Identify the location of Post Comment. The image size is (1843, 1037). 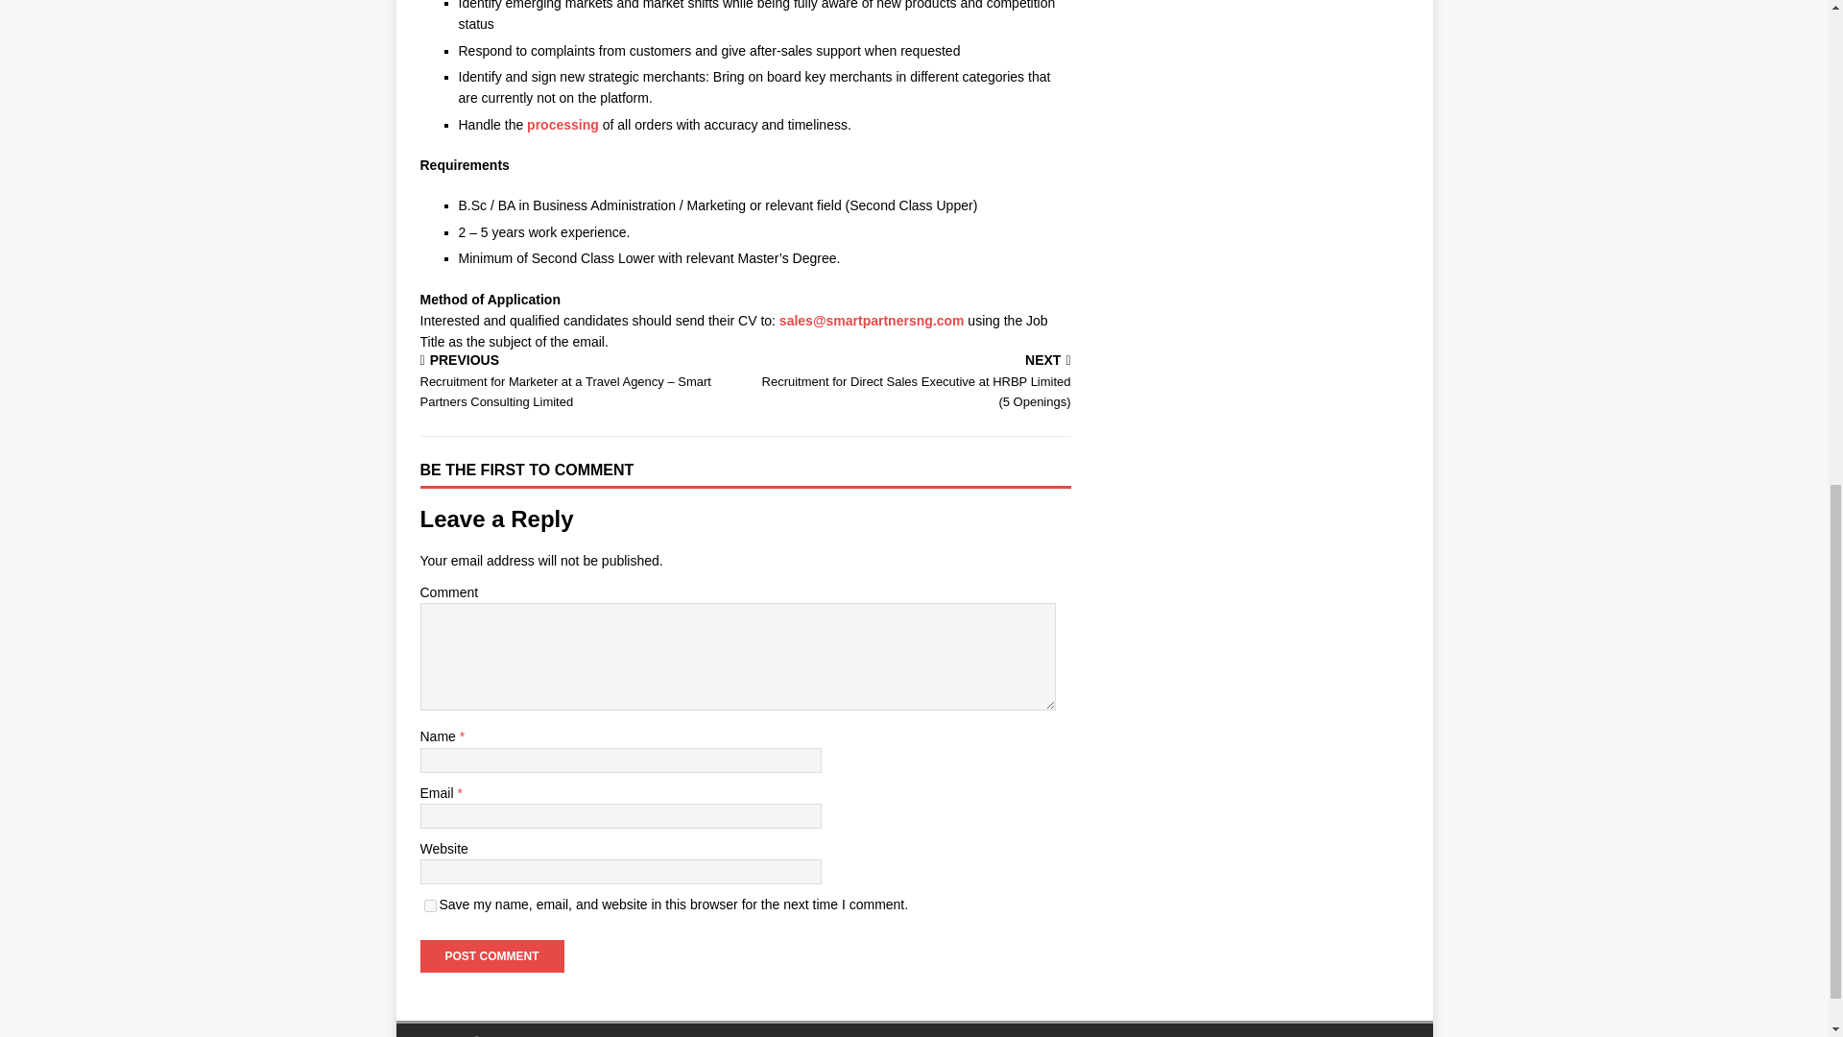
(491, 956).